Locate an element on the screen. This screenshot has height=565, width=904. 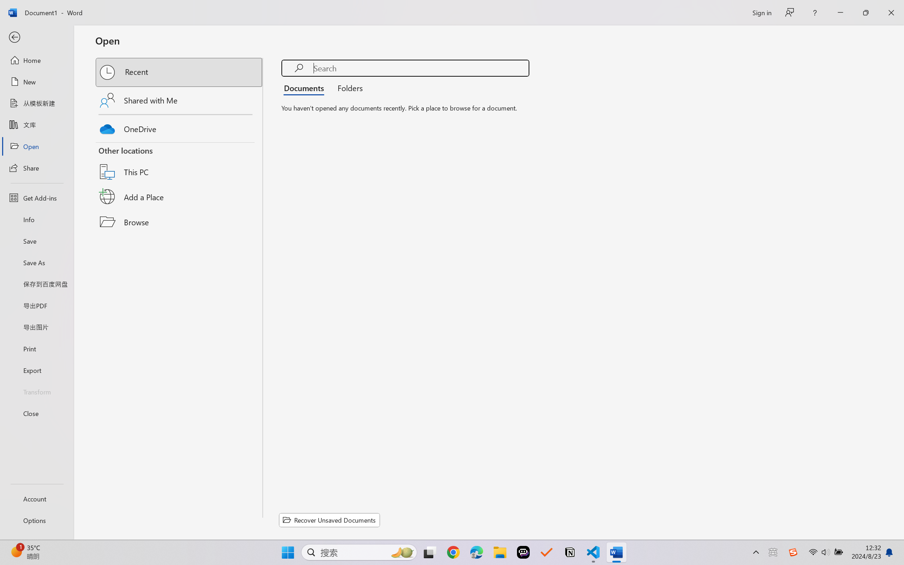
Documents is located at coordinates (306, 88).